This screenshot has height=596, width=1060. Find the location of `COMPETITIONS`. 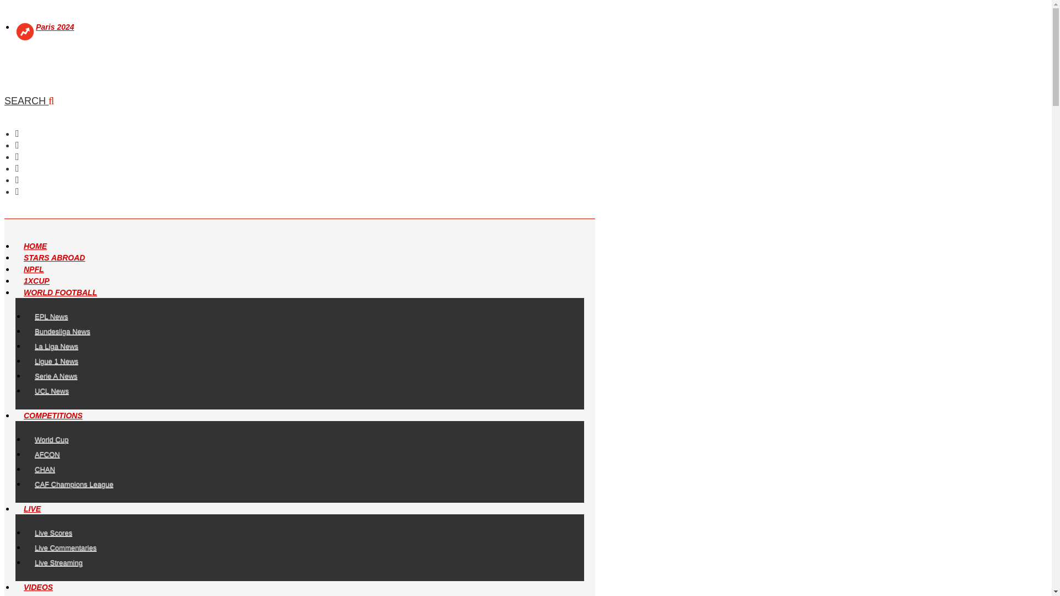

COMPETITIONS is located at coordinates (53, 416).